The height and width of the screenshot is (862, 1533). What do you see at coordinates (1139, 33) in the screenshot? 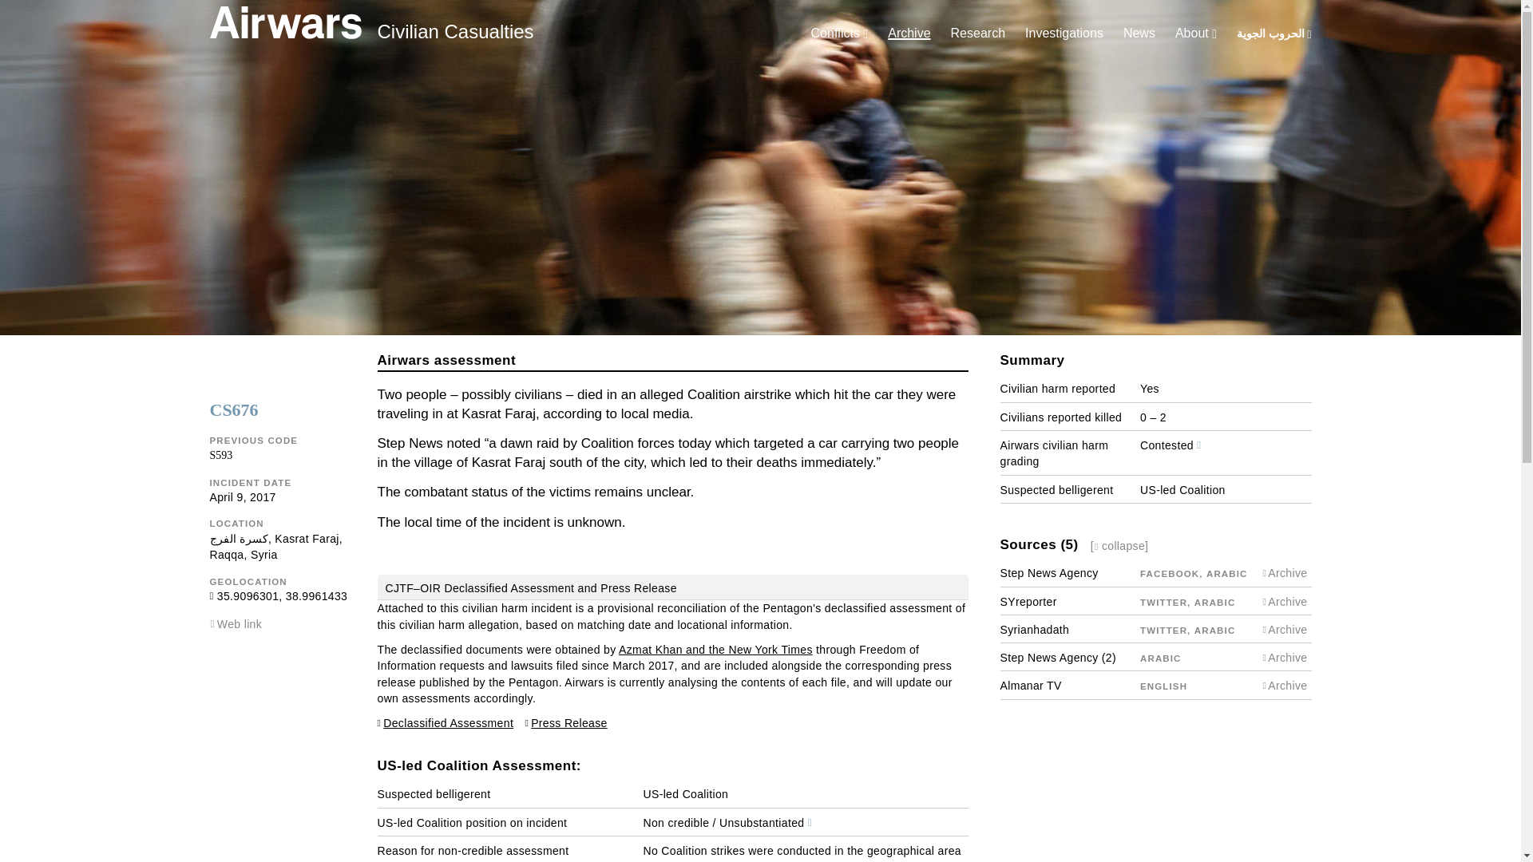
I see `News` at bounding box center [1139, 33].